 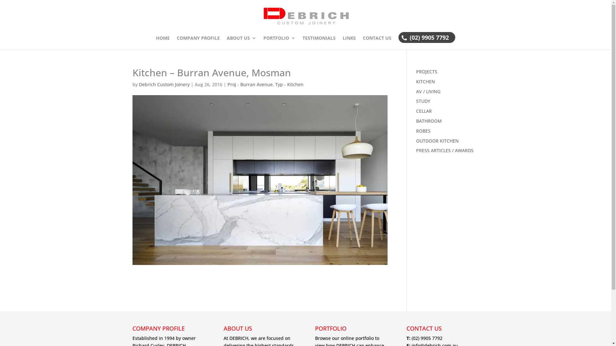 I want to click on PROJECTS, so click(x=427, y=72).